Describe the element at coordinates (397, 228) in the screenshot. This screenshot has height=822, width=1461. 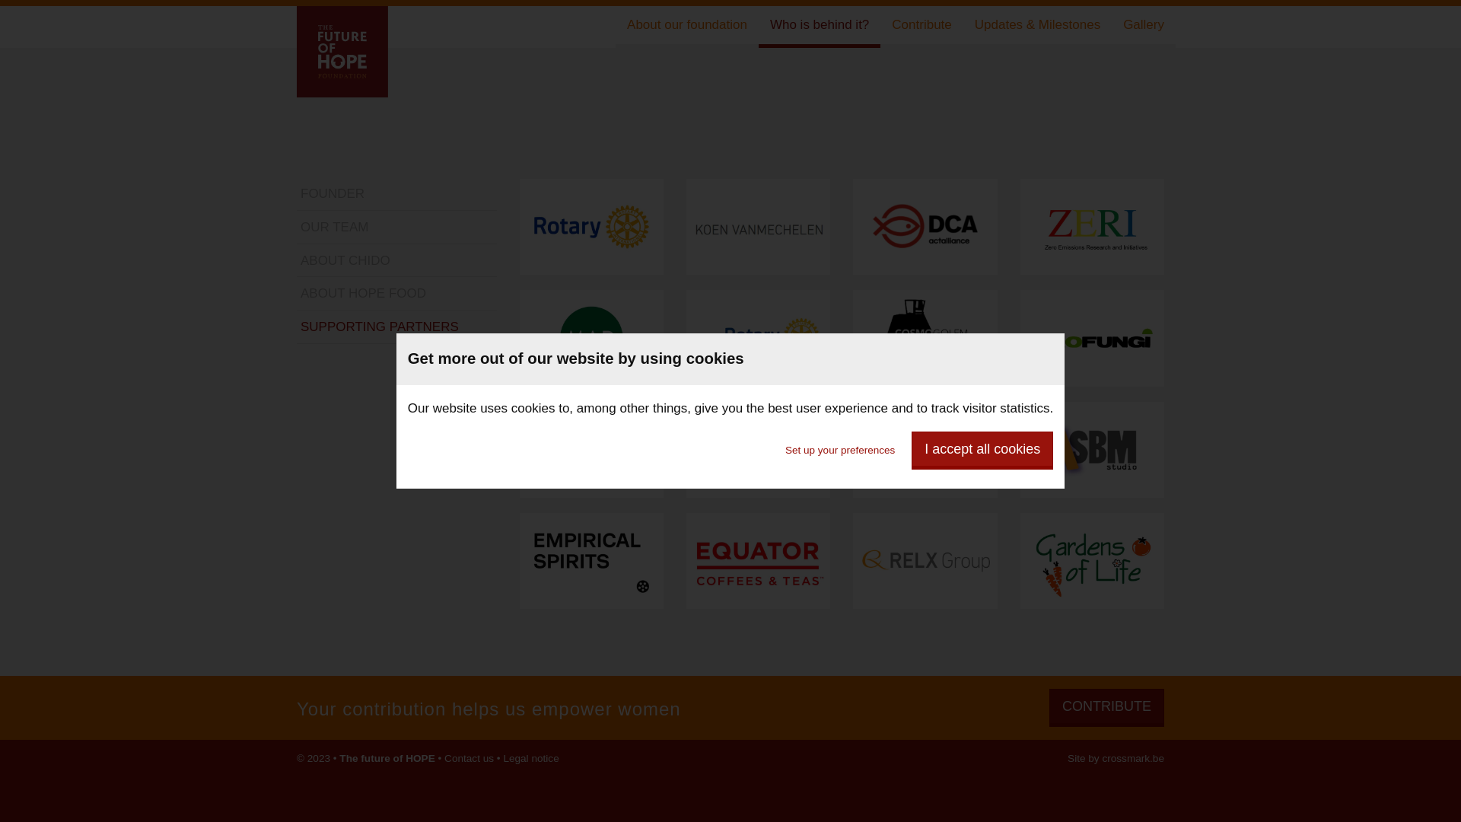
I see `OUR TEAM` at that location.